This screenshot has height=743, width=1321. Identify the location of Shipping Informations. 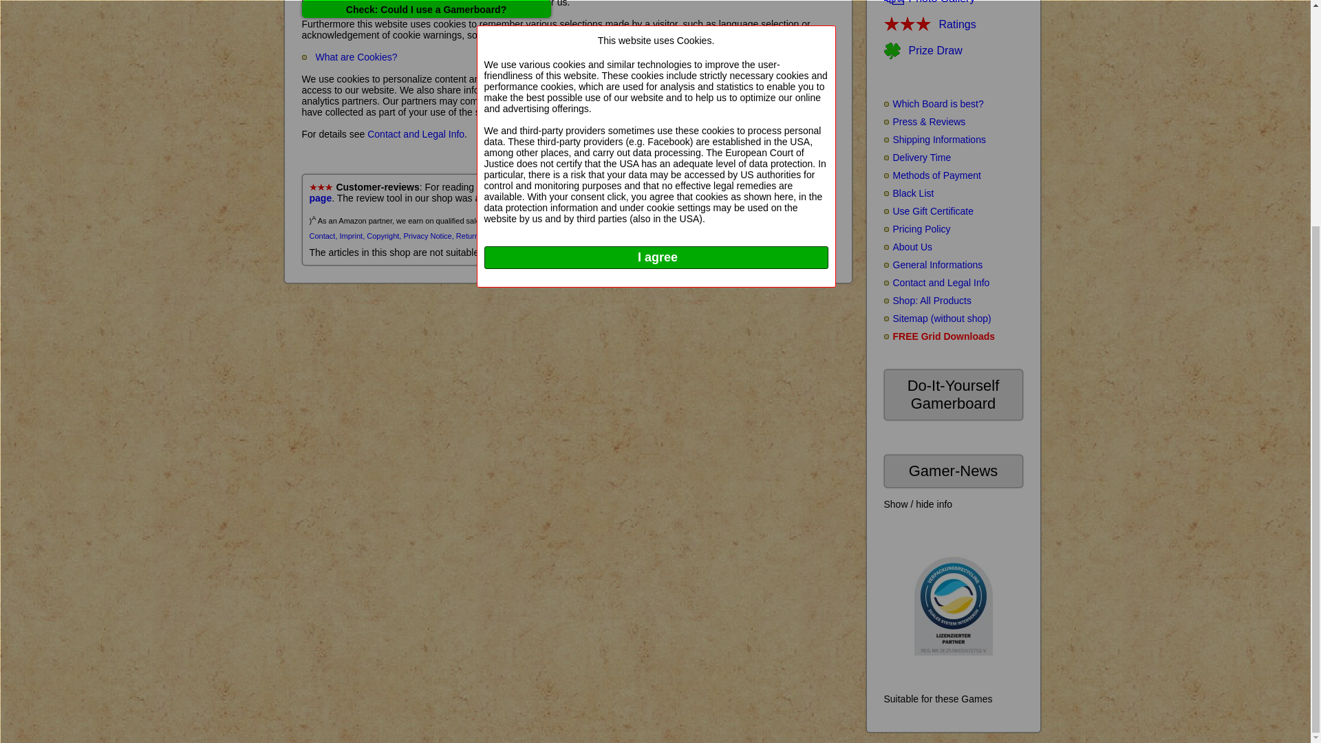
(934, 139).